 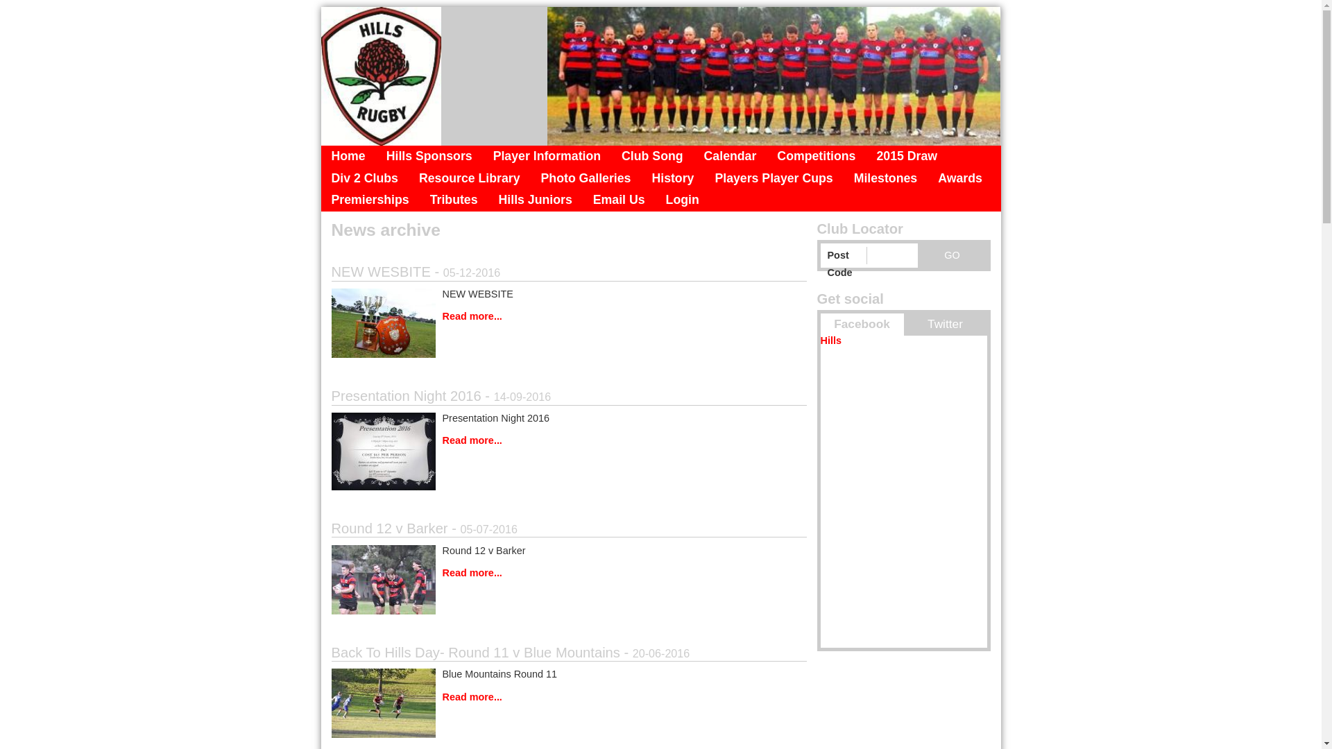 I want to click on Presentation Night 2016 - 14-09-2016, so click(x=569, y=397).